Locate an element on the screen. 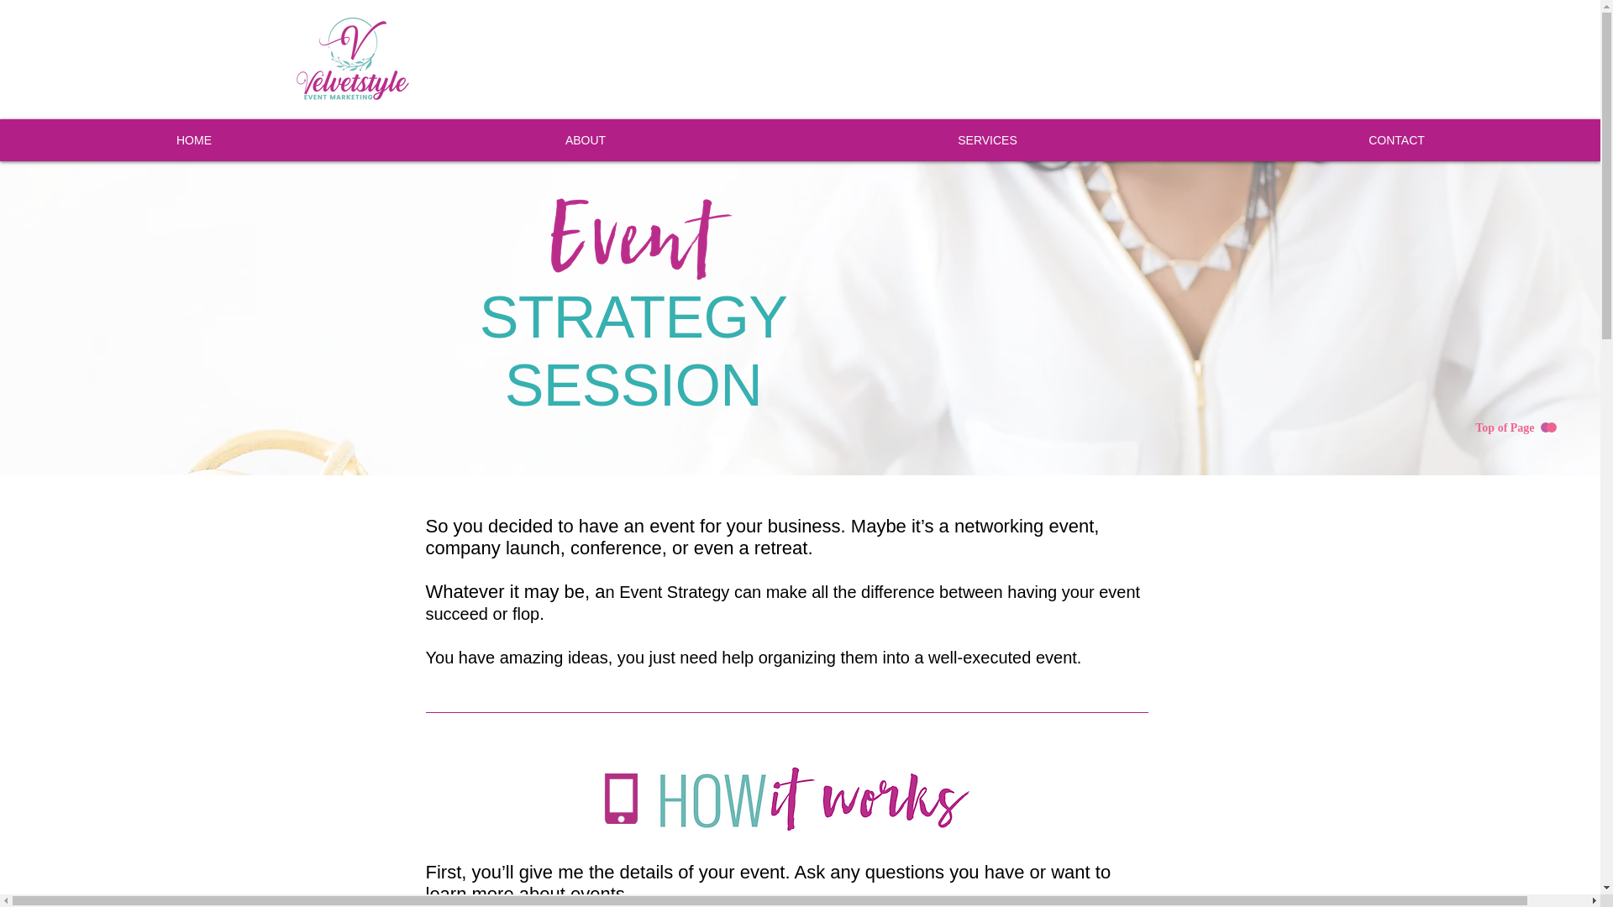 This screenshot has width=1613, height=907. HOME is located at coordinates (194, 139).